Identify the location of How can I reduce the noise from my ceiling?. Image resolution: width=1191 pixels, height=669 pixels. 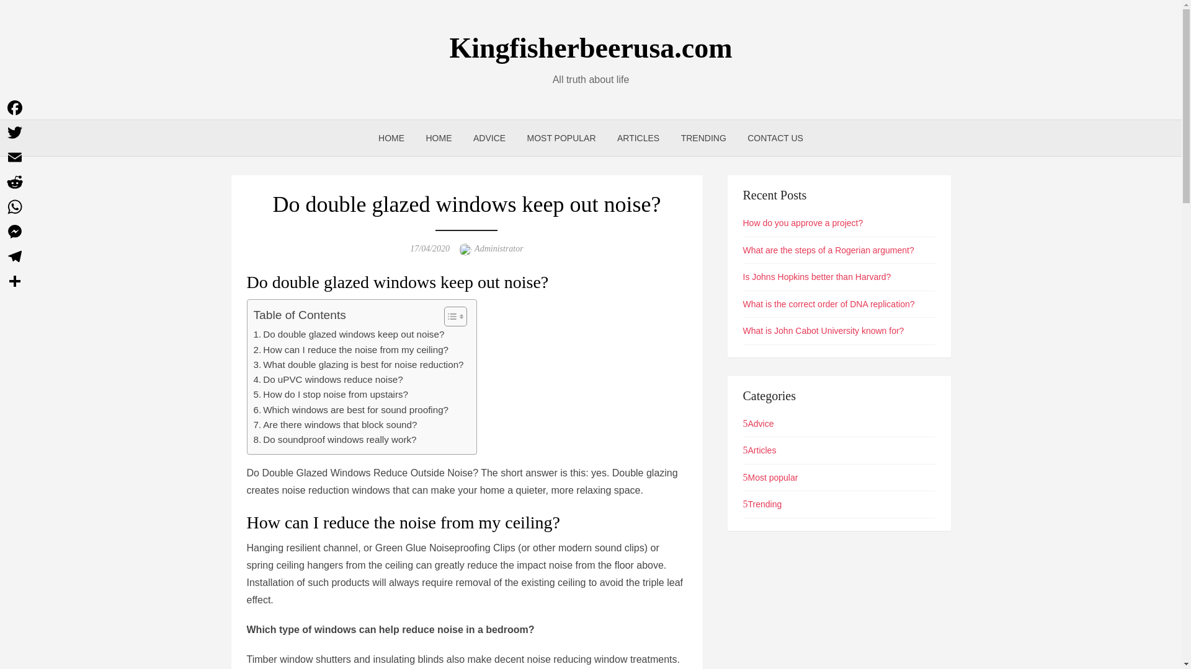
(350, 349).